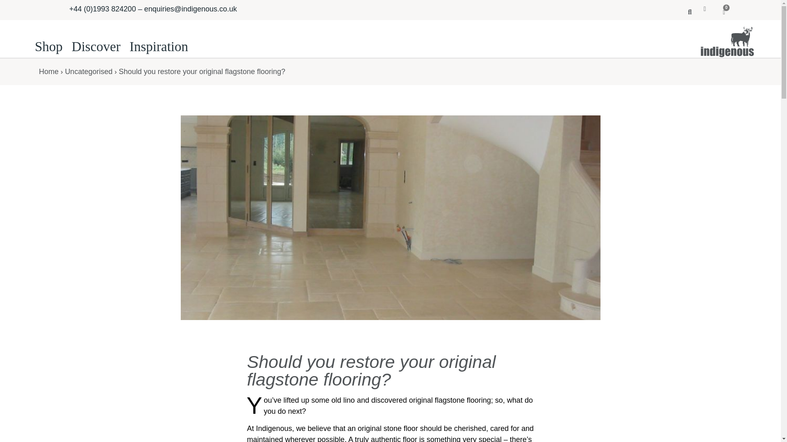 Image resolution: width=787 pixels, height=442 pixels. I want to click on Home, so click(48, 71).